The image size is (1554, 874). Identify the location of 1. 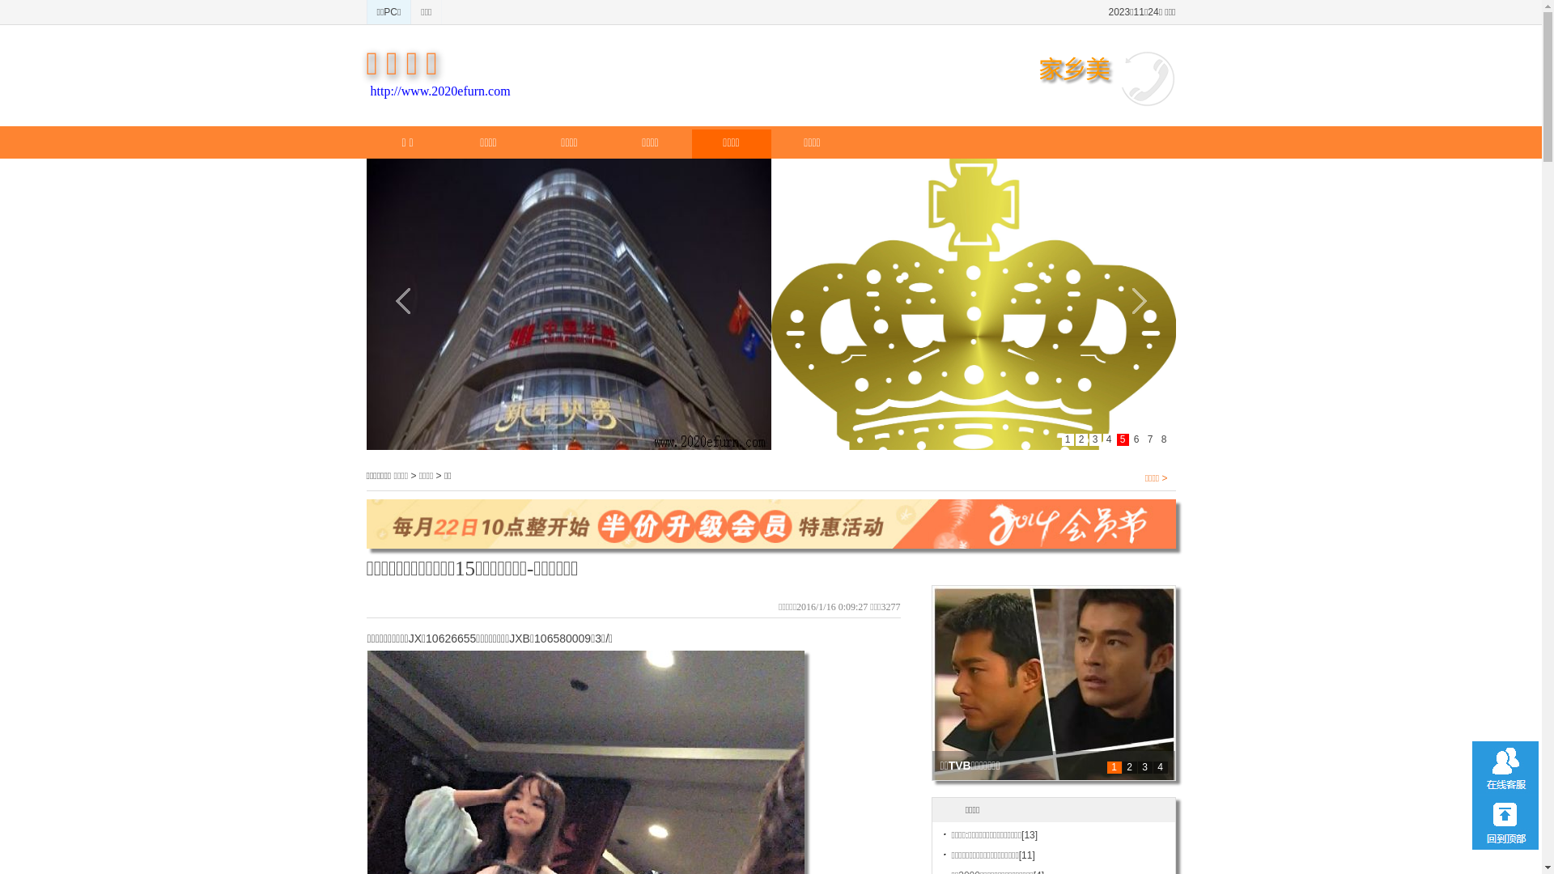
(1115, 767).